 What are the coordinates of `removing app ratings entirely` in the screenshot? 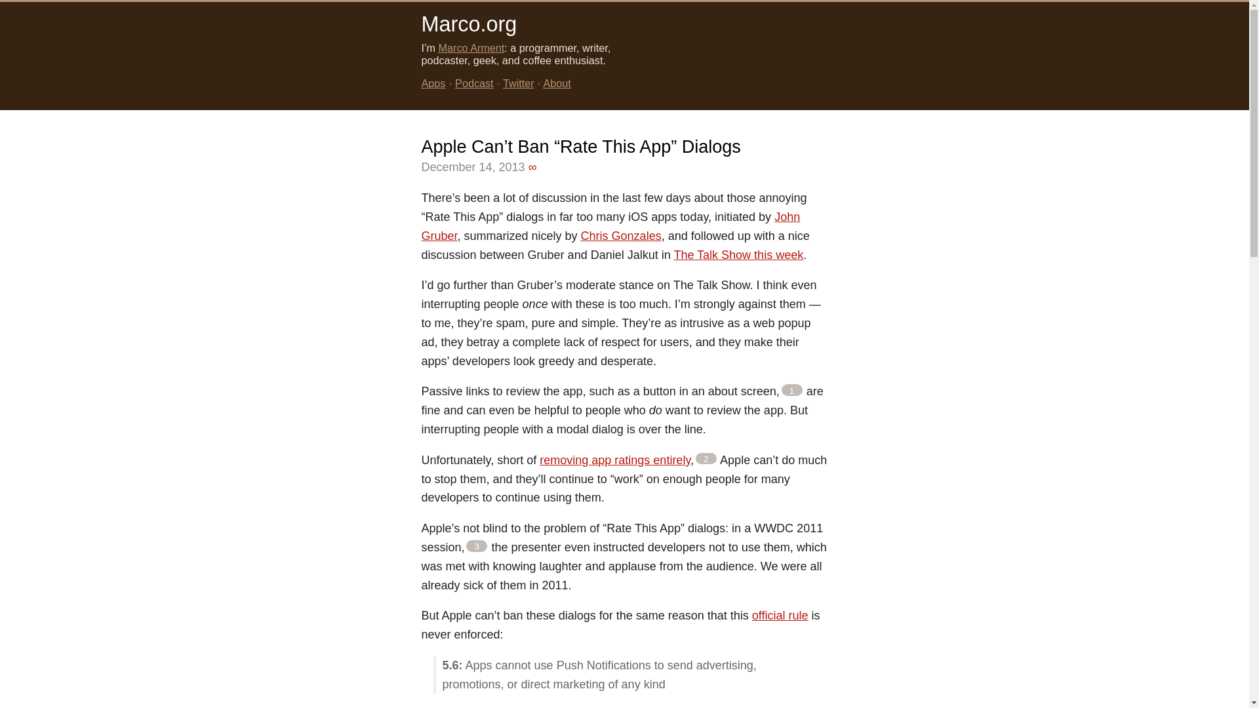 It's located at (615, 460).